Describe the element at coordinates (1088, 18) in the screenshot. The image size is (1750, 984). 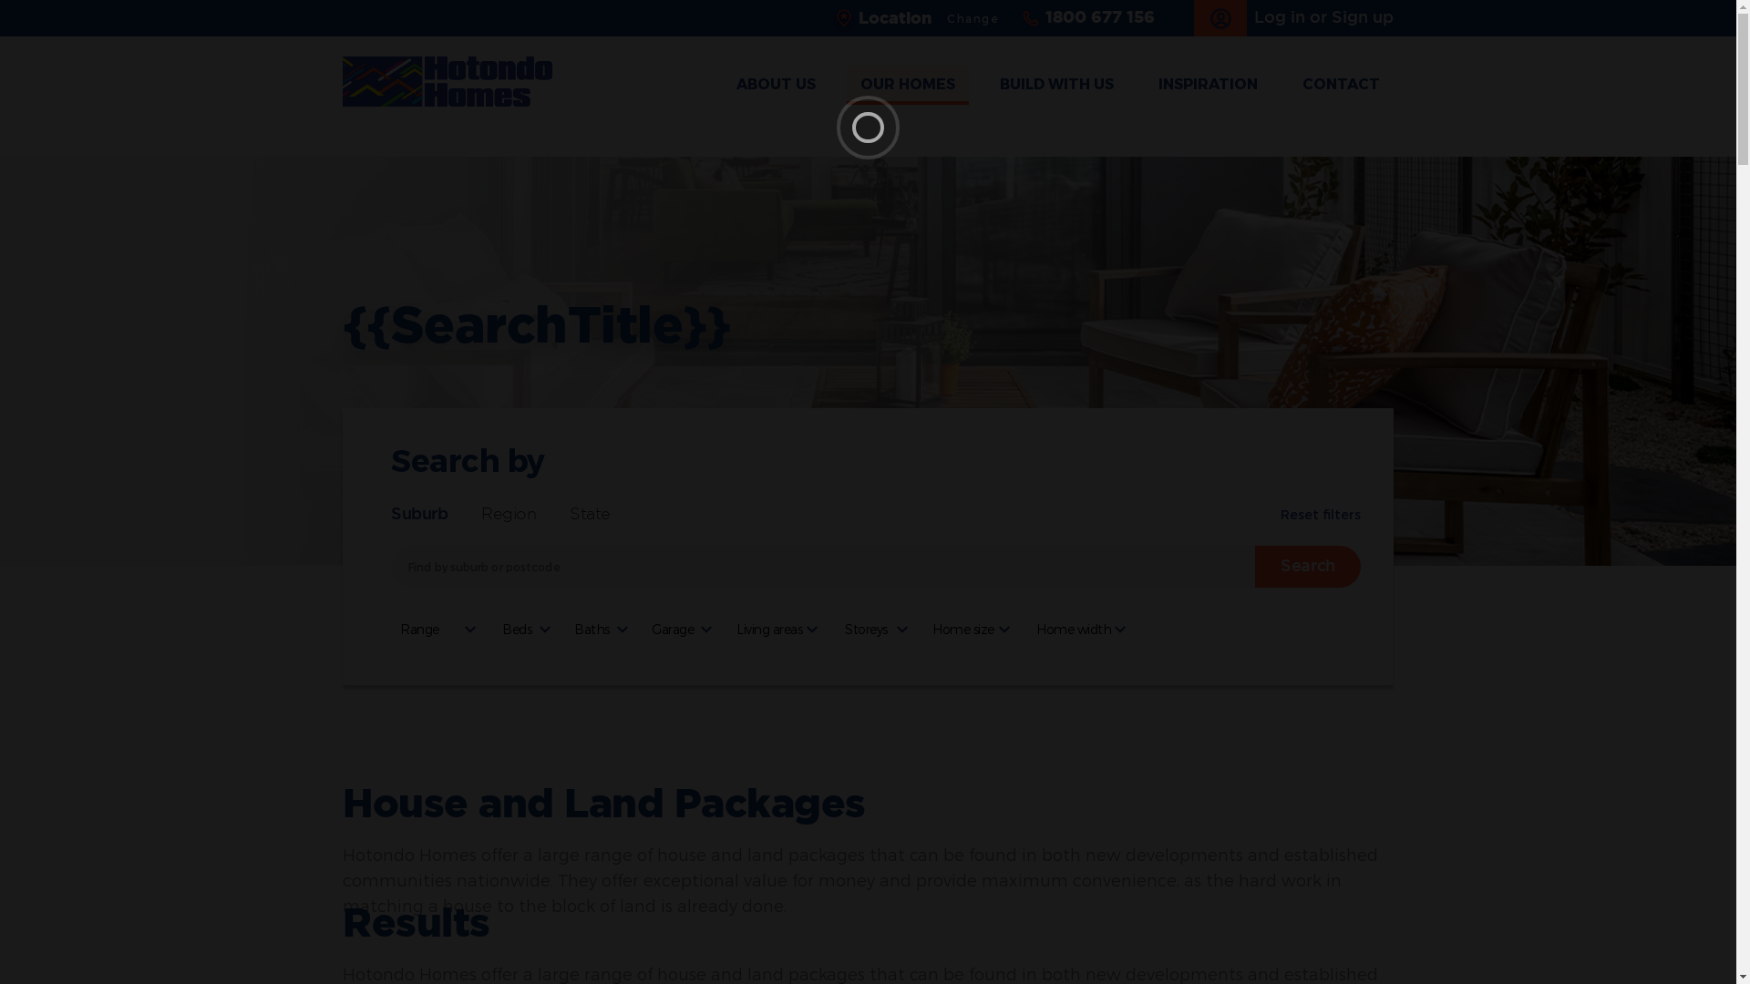
I see `1800 677 156` at that location.